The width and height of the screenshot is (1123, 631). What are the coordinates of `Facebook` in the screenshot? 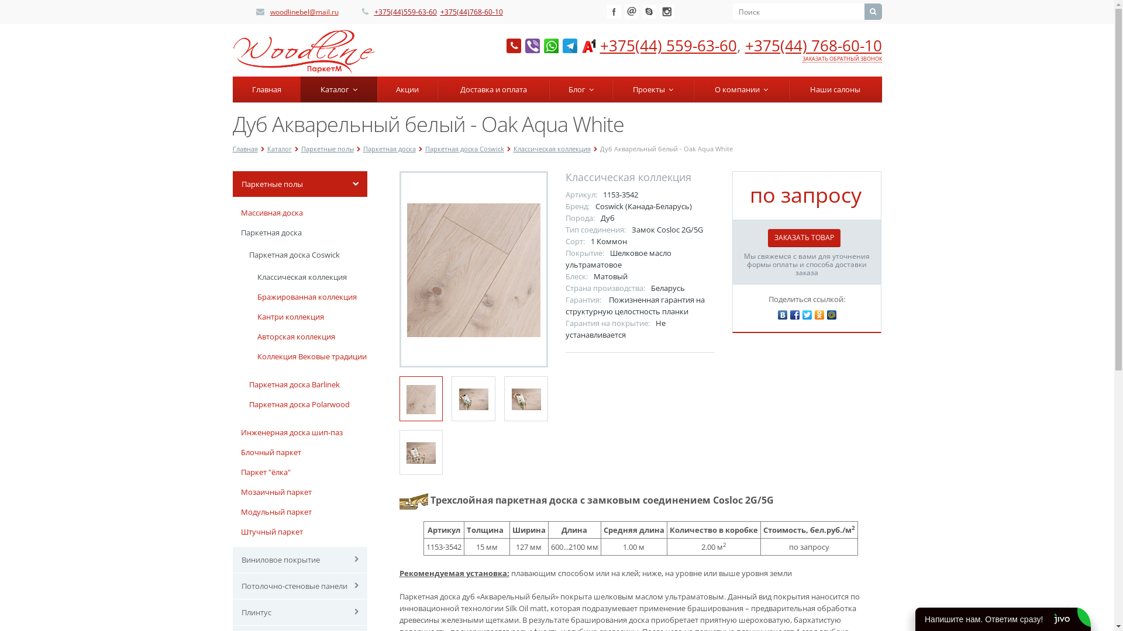 It's located at (795, 312).